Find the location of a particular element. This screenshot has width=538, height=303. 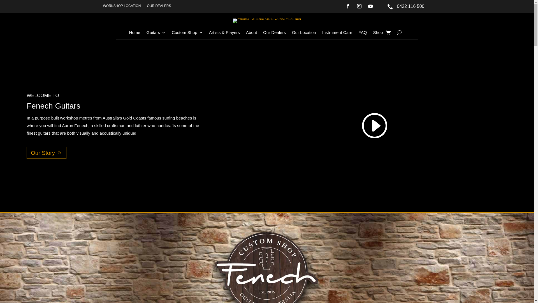

About is located at coordinates (252, 34).